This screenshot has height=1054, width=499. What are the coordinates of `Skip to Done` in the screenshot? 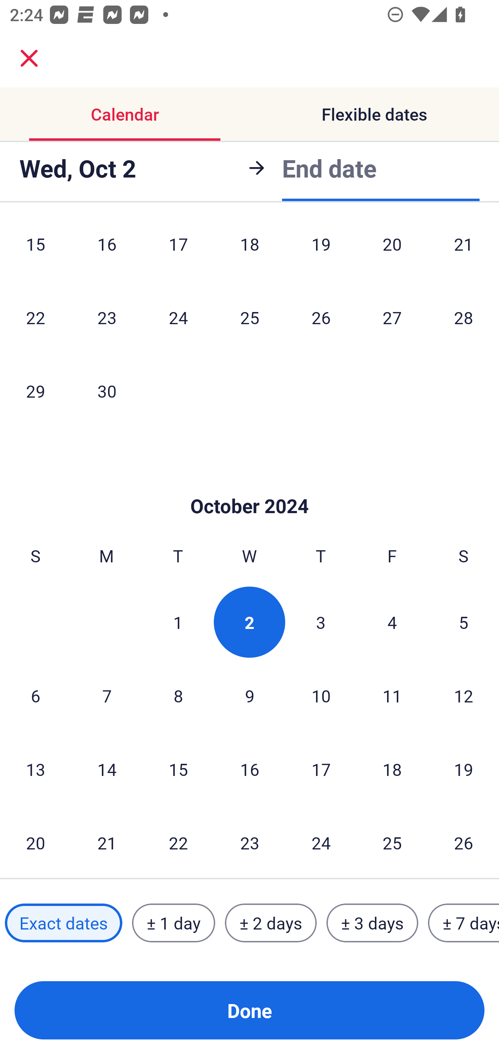 It's located at (249, 485).